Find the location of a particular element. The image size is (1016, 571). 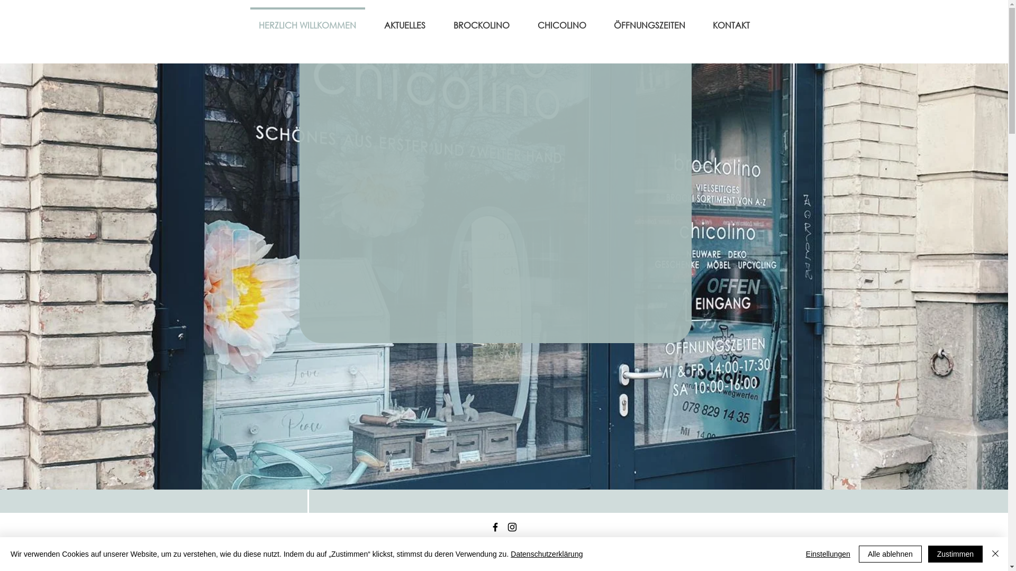

KONTAKT is located at coordinates (731, 21).